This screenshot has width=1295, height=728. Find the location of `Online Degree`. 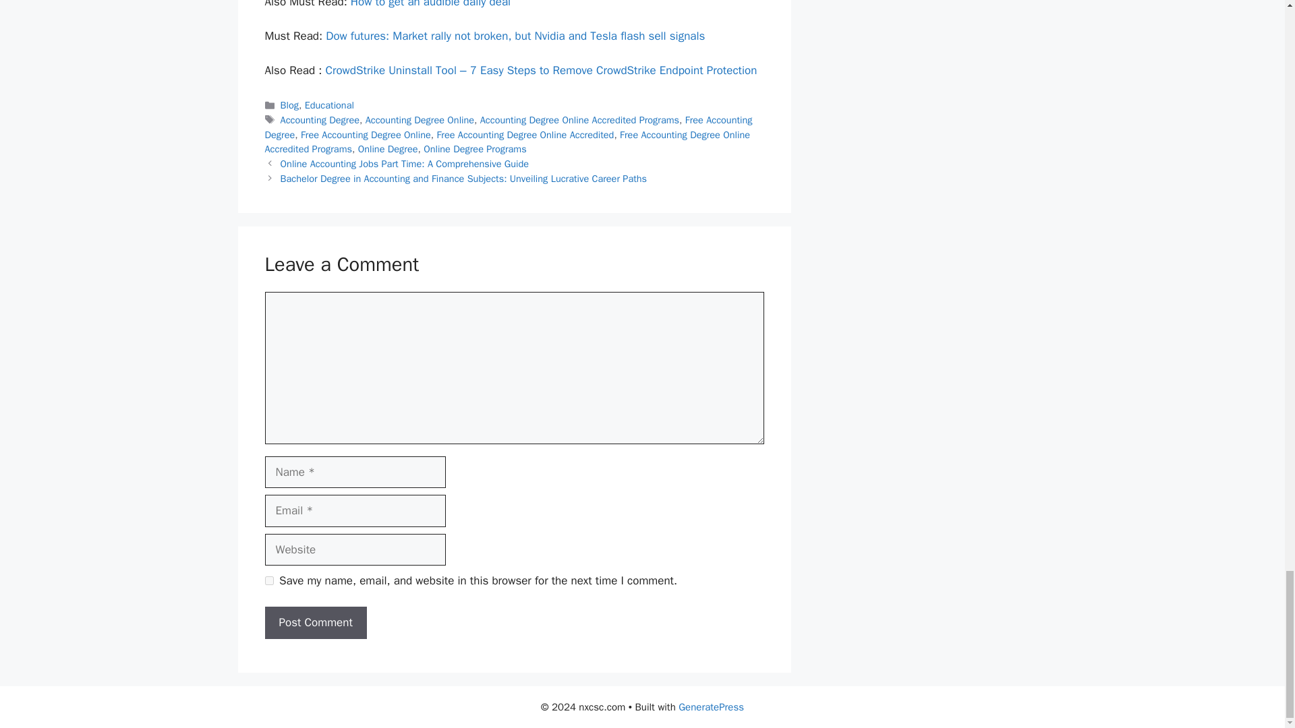

Online Degree is located at coordinates (388, 148).